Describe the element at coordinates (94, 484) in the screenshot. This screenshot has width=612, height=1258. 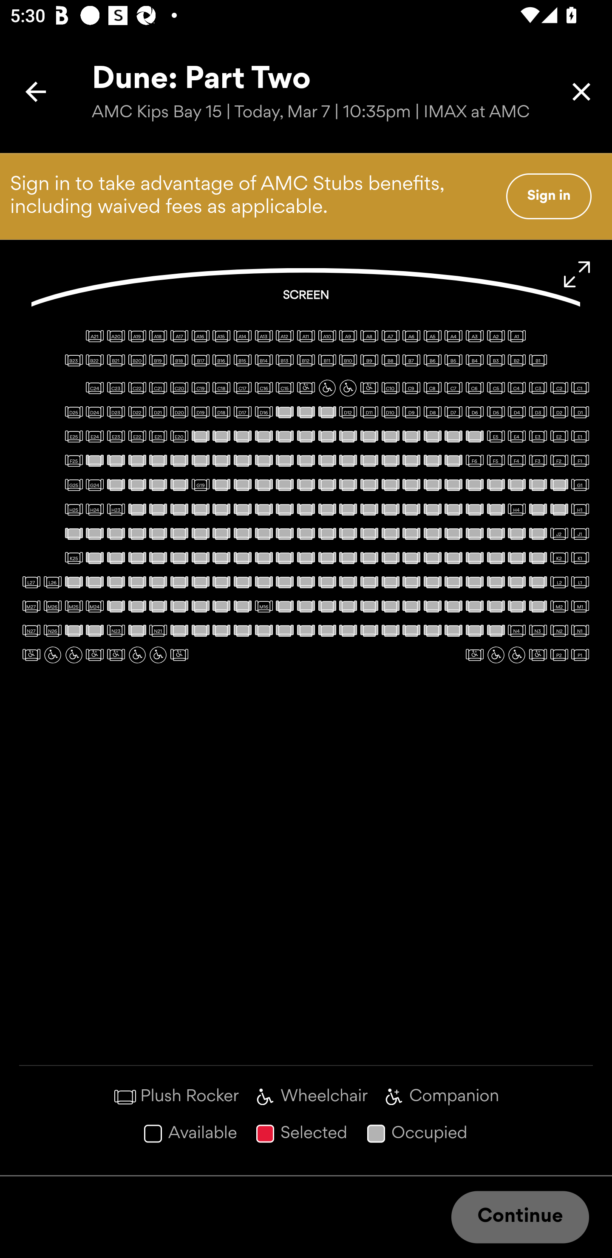
I see `G24, Regular seat, available` at that location.